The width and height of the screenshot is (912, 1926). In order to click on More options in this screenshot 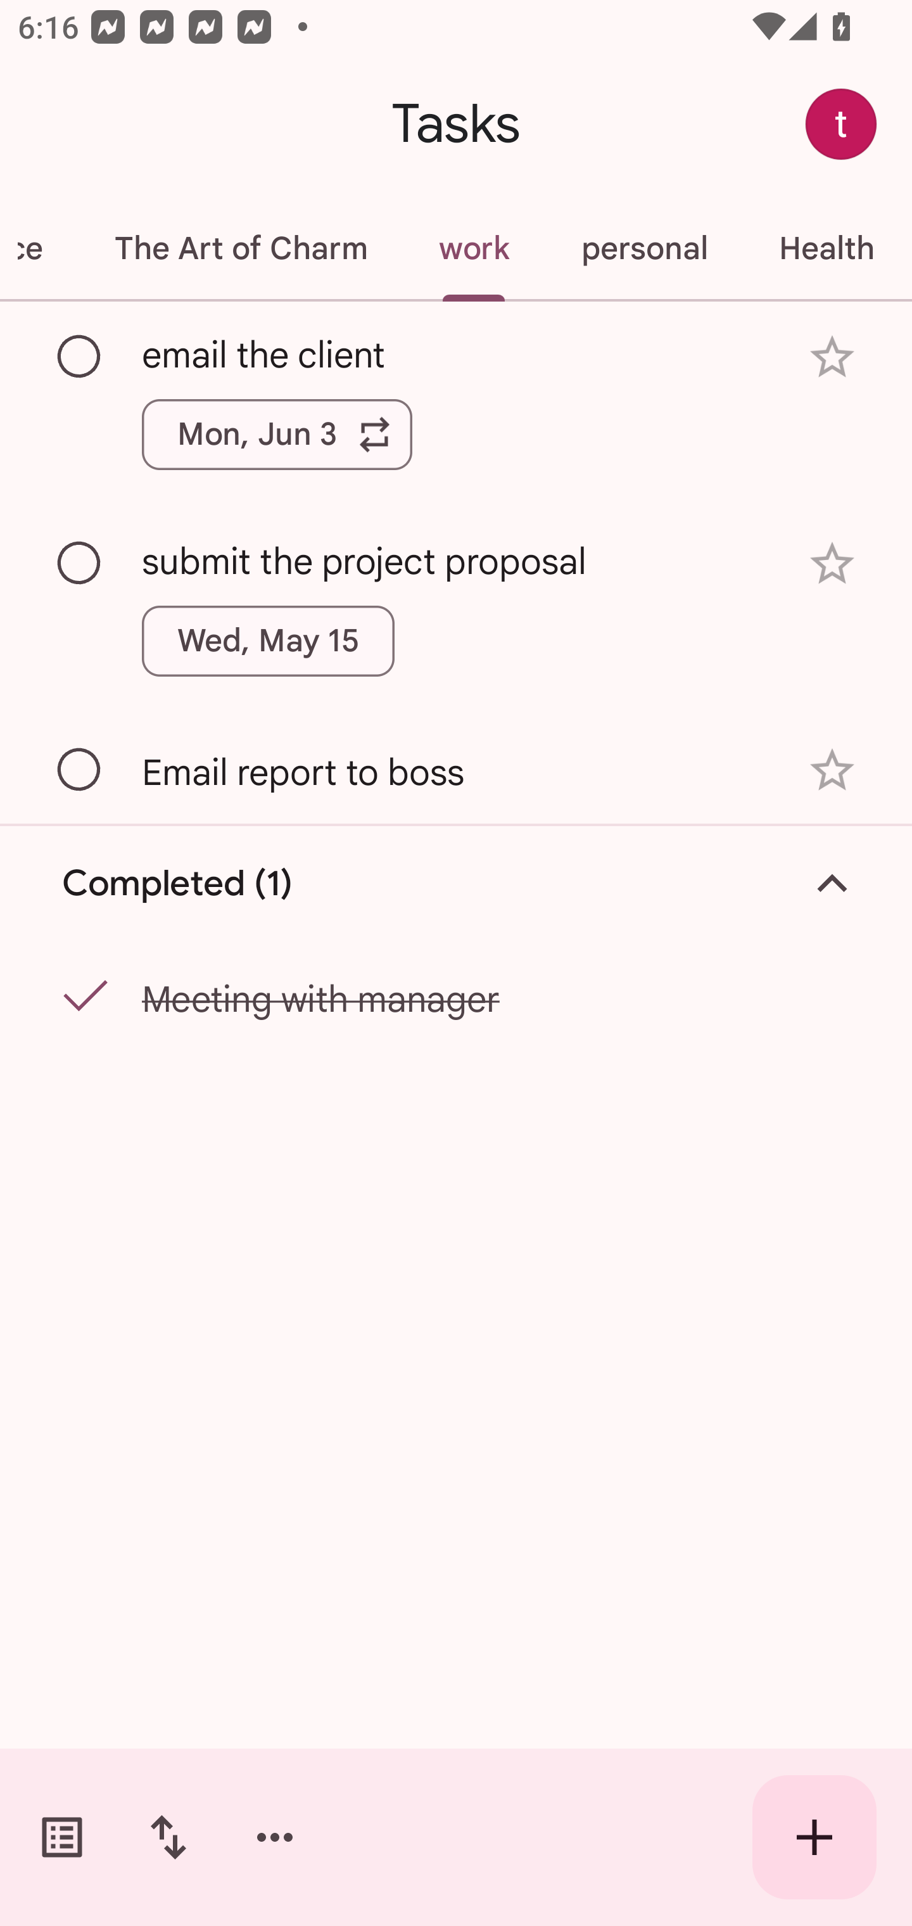, I will do `click(275, 1837)`.